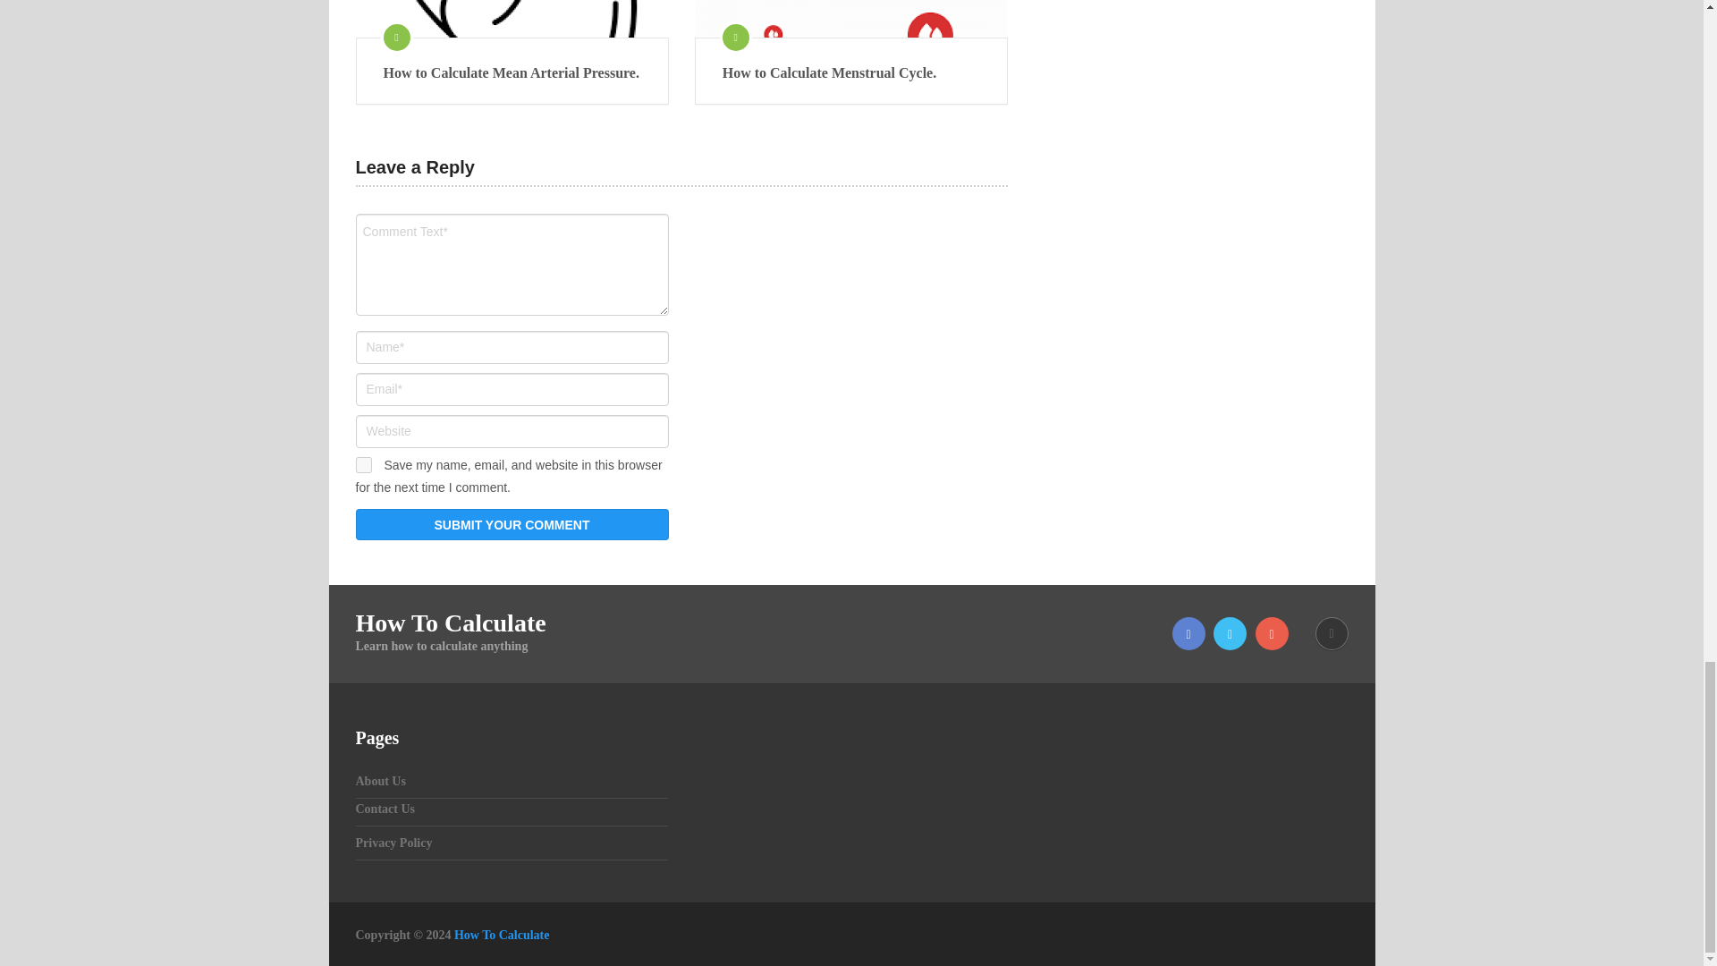 The height and width of the screenshot is (966, 1717). I want to click on How to Calculate Menstrual Cycle., so click(851, 19).